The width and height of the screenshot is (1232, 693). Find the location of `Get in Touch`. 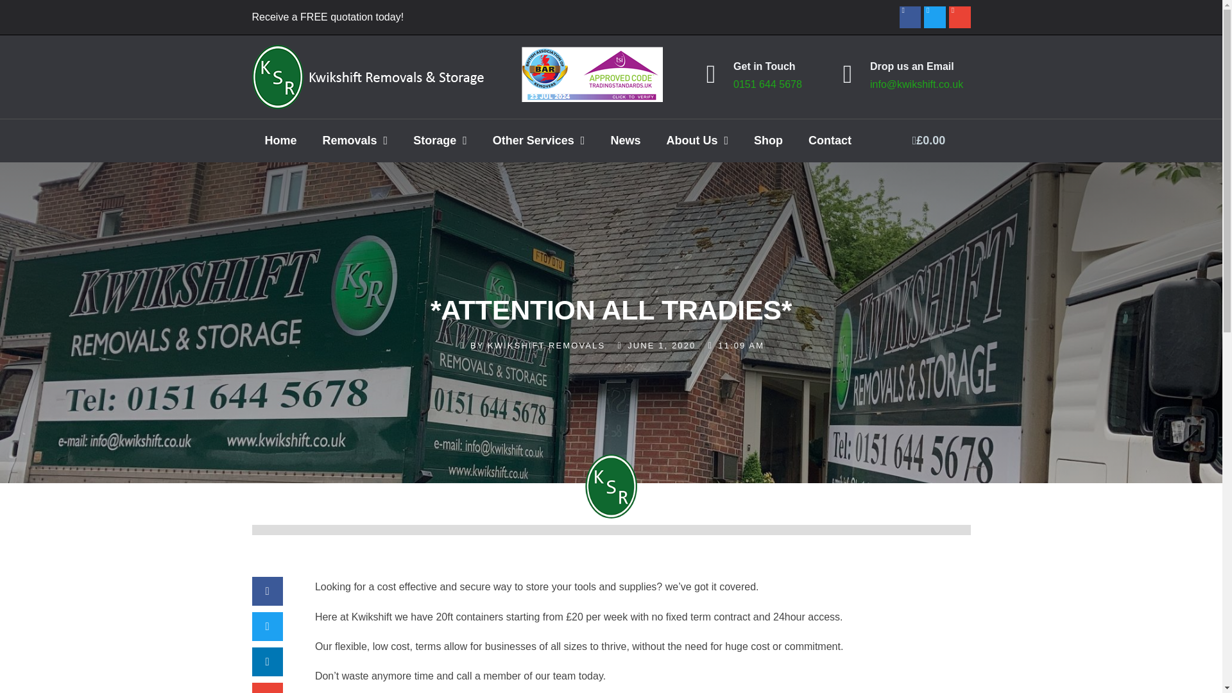

Get in Touch is located at coordinates (764, 67).